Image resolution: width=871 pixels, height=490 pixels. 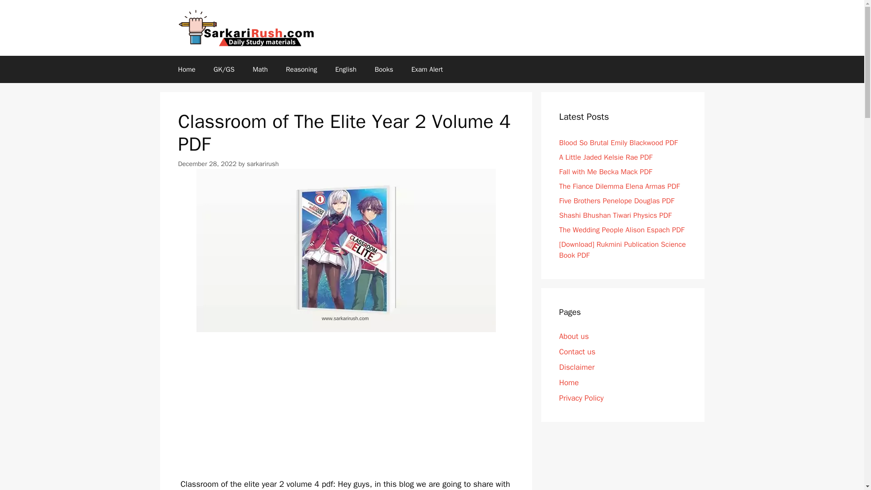 What do you see at coordinates (262, 164) in the screenshot?
I see `View all posts by sarkarirush` at bounding box center [262, 164].